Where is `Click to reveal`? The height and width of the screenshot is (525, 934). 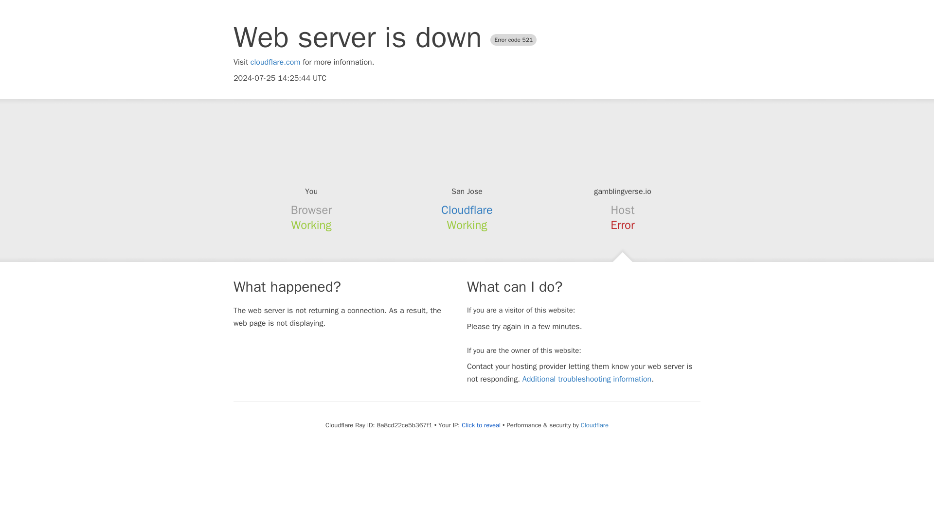 Click to reveal is located at coordinates (481, 425).